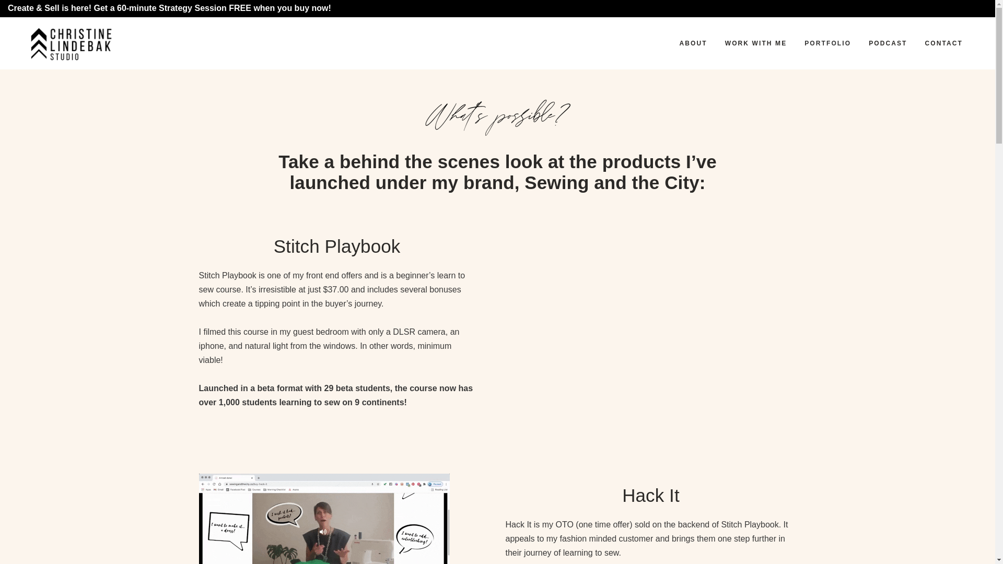 This screenshot has height=564, width=1003. I want to click on PODCAST, so click(887, 43).